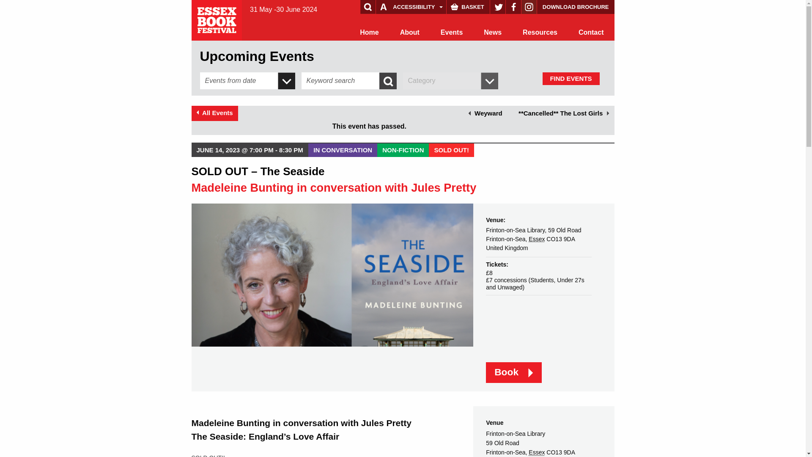 The width and height of the screenshot is (812, 457). Describe the element at coordinates (452, 33) in the screenshot. I see `Events` at that location.